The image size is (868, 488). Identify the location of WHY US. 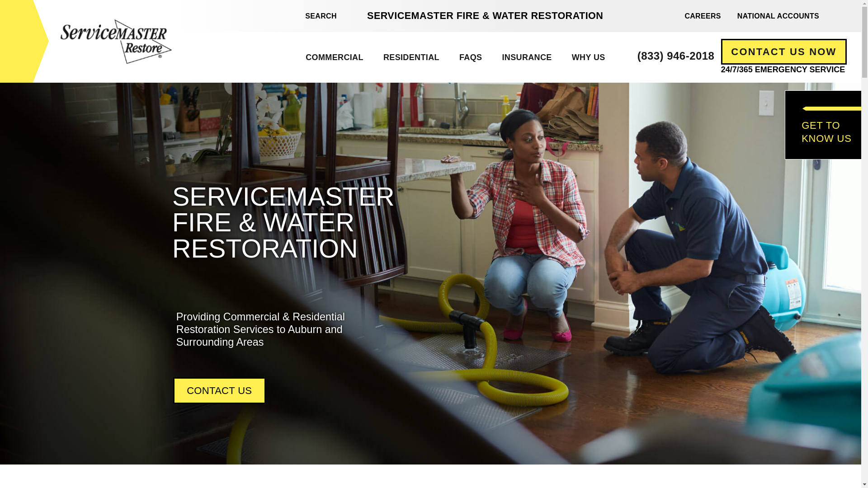
(588, 57).